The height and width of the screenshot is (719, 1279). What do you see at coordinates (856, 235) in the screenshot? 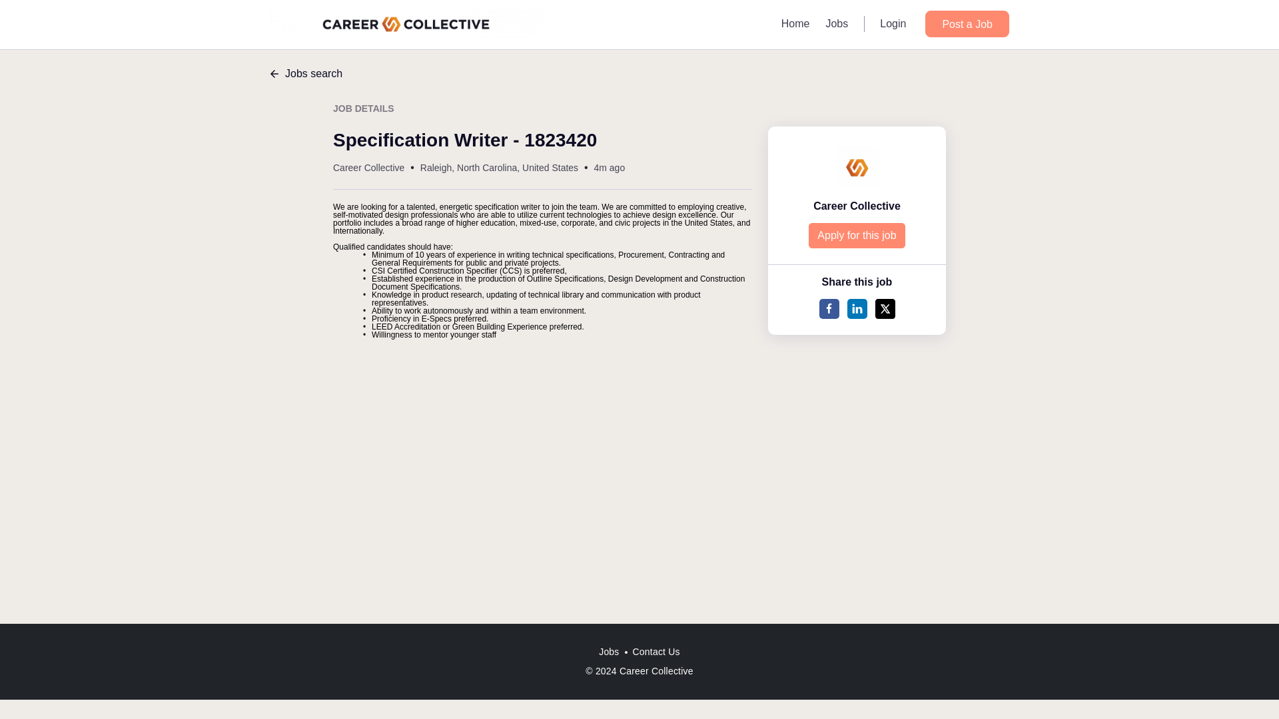
I see `Apply for this job` at bounding box center [856, 235].